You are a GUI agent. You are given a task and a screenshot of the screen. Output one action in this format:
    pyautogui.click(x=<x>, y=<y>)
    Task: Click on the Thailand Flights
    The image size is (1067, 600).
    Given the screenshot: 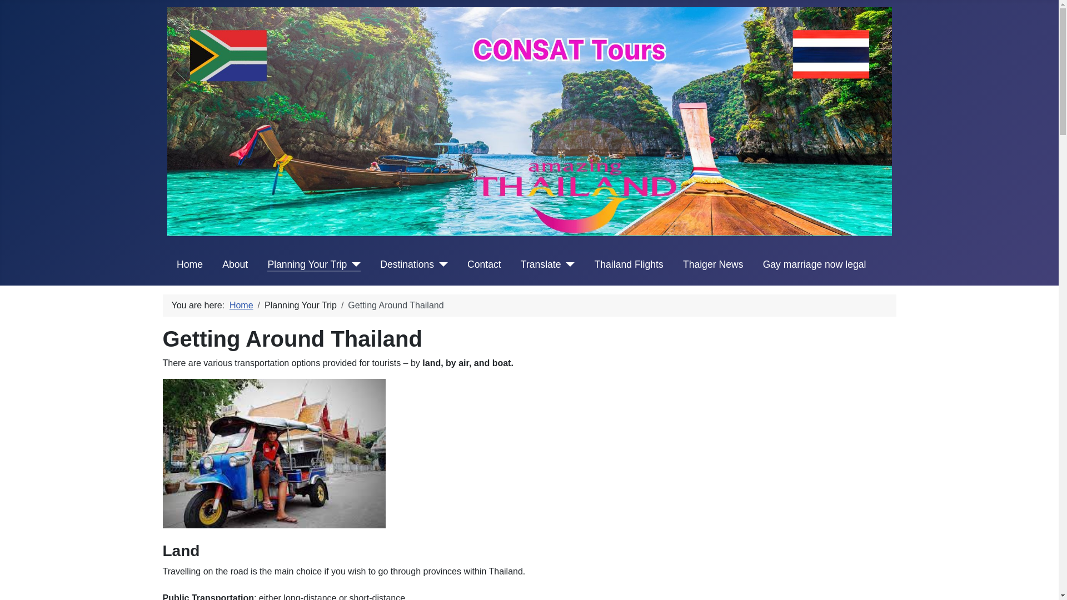 What is the action you would take?
    pyautogui.click(x=629, y=264)
    